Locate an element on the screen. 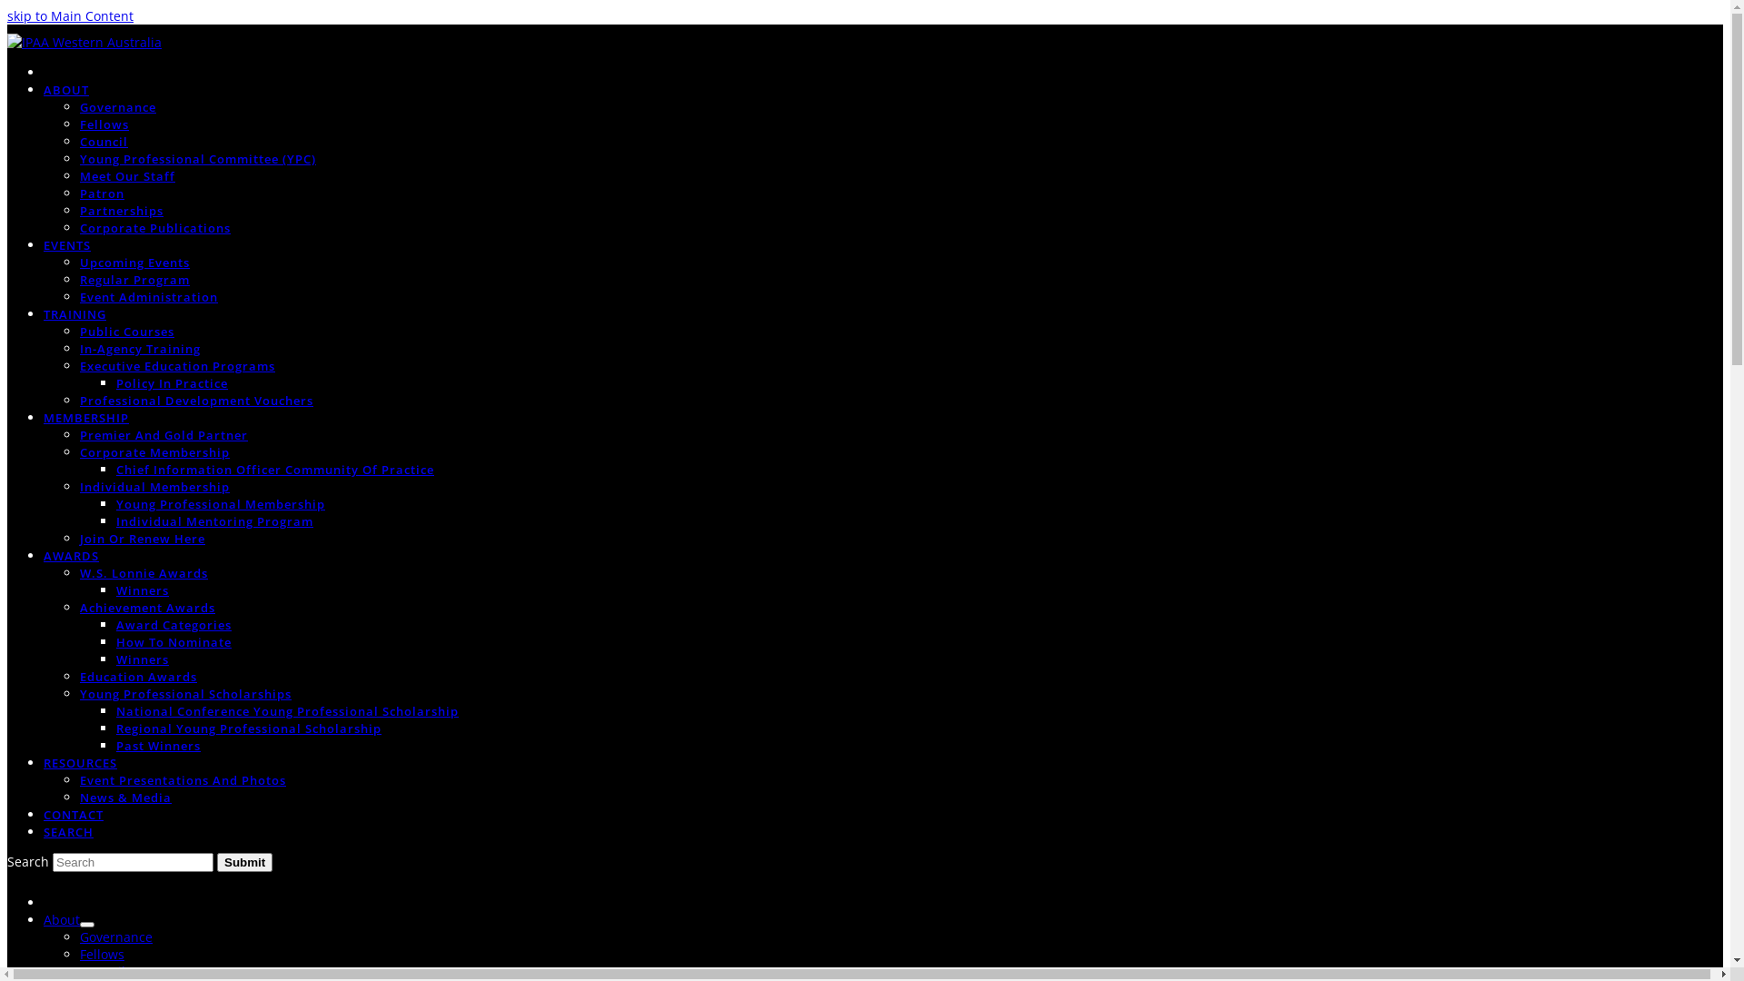 This screenshot has height=981, width=1744. Fellows is located at coordinates (102, 954).